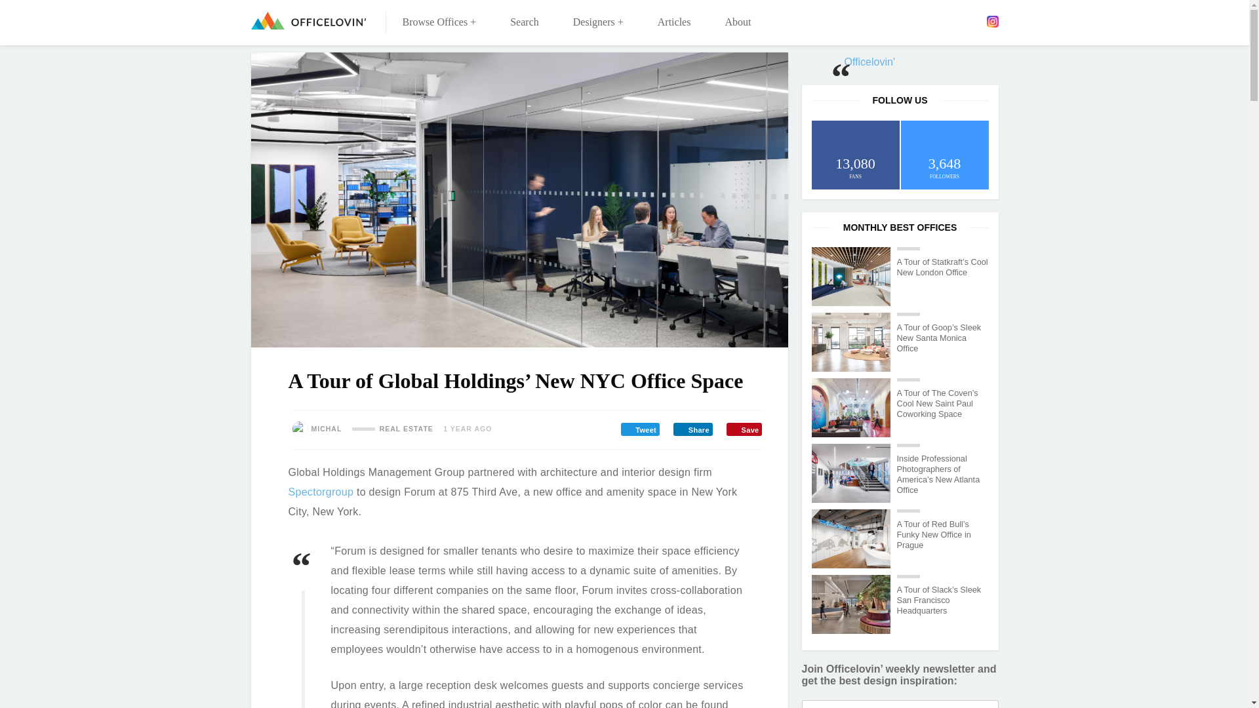 The width and height of the screenshot is (1259, 708). I want to click on Officelovin on Pinterest, so click(973, 21).